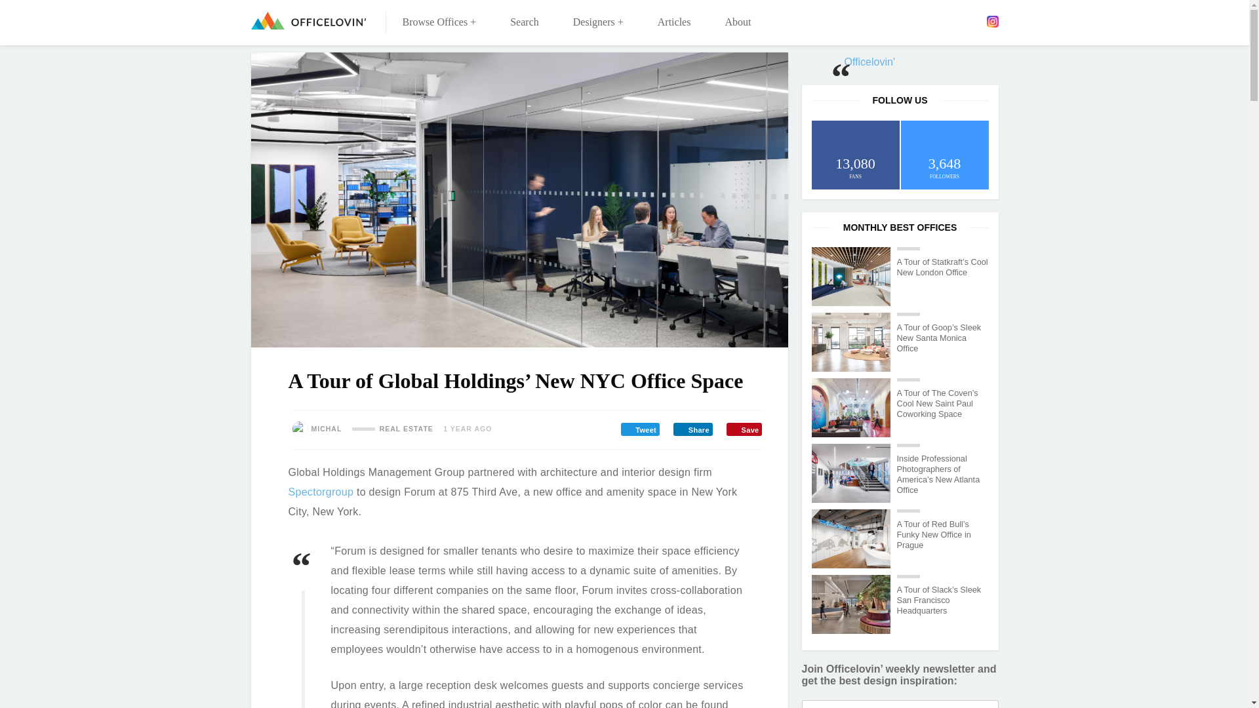 The width and height of the screenshot is (1259, 708). I want to click on Officelovin on Pinterest, so click(973, 21).